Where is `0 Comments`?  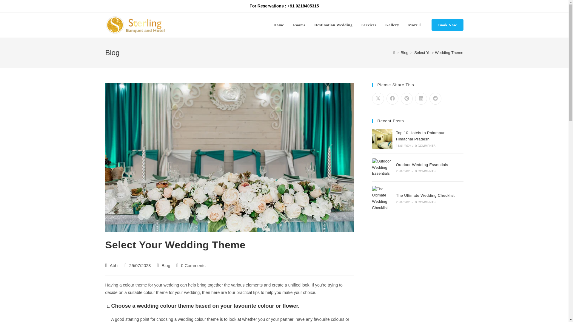 0 Comments is located at coordinates (193, 265).